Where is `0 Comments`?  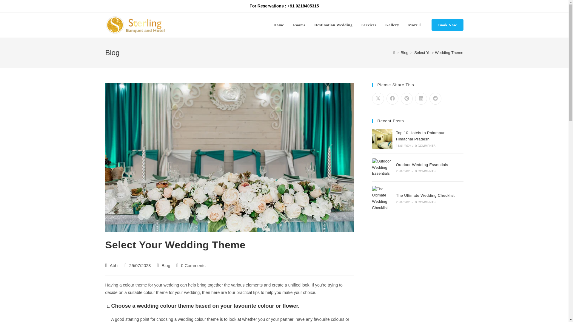 0 Comments is located at coordinates (193, 265).